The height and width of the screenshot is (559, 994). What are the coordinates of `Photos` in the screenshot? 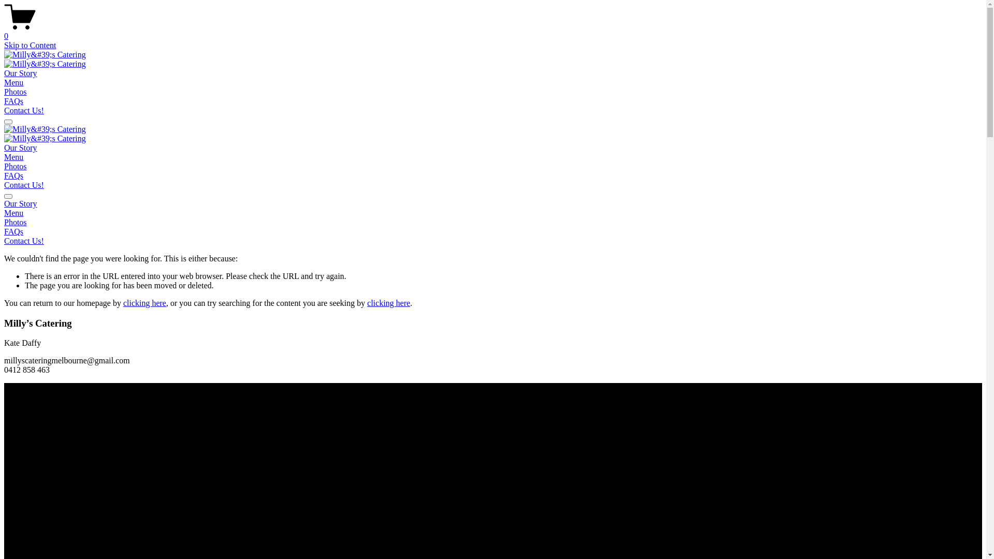 It's located at (493, 223).